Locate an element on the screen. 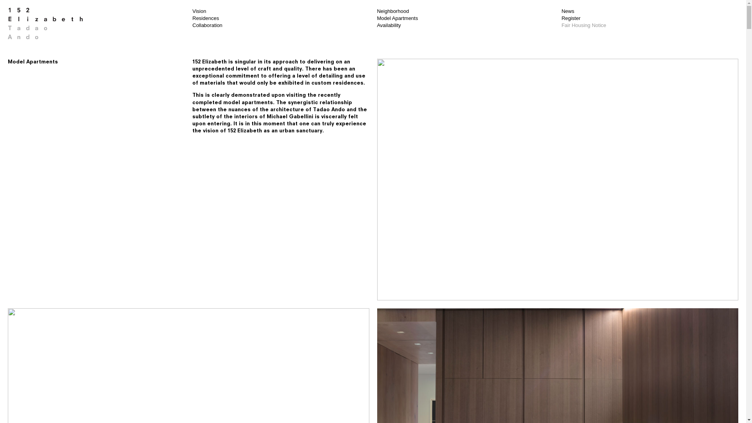  Legal Disclaimer & Privacy Policy is located at coordinates (228, 415).